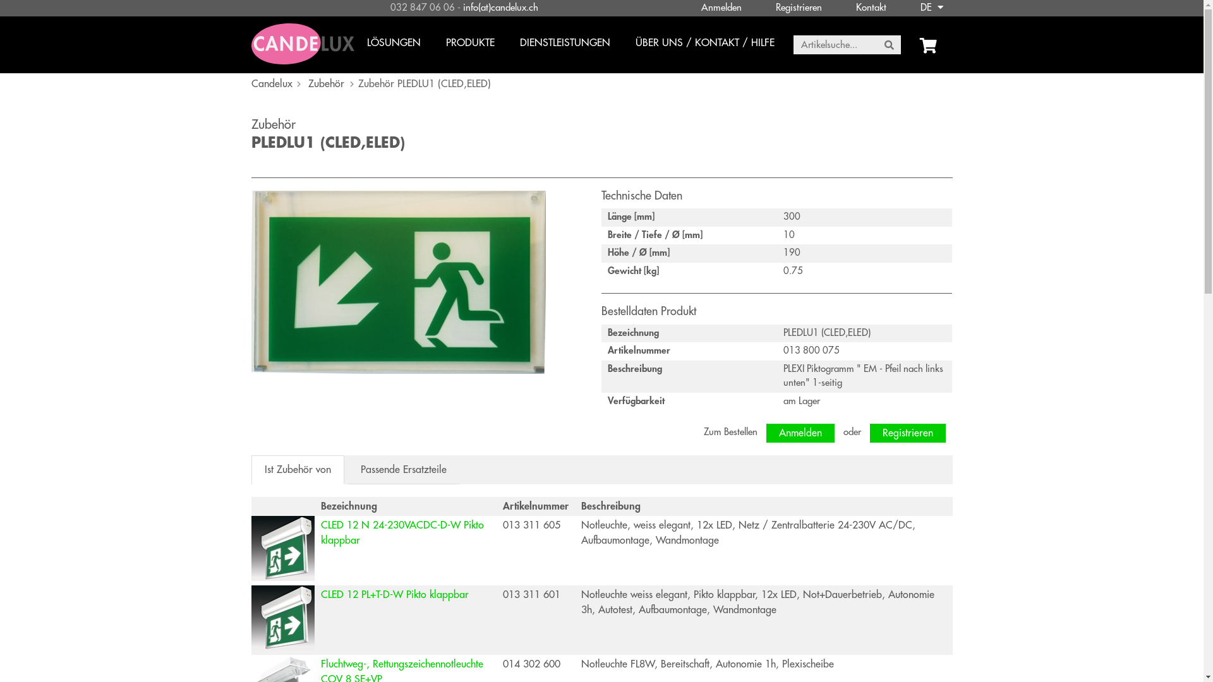  What do you see at coordinates (871, 8) in the screenshot?
I see `Kontakt` at bounding box center [871, 8].